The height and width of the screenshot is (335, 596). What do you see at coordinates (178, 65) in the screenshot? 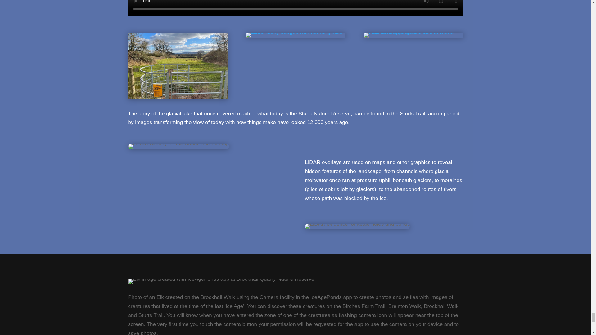
I see `ViewFromCarPark` at bounding box center [178, 65].